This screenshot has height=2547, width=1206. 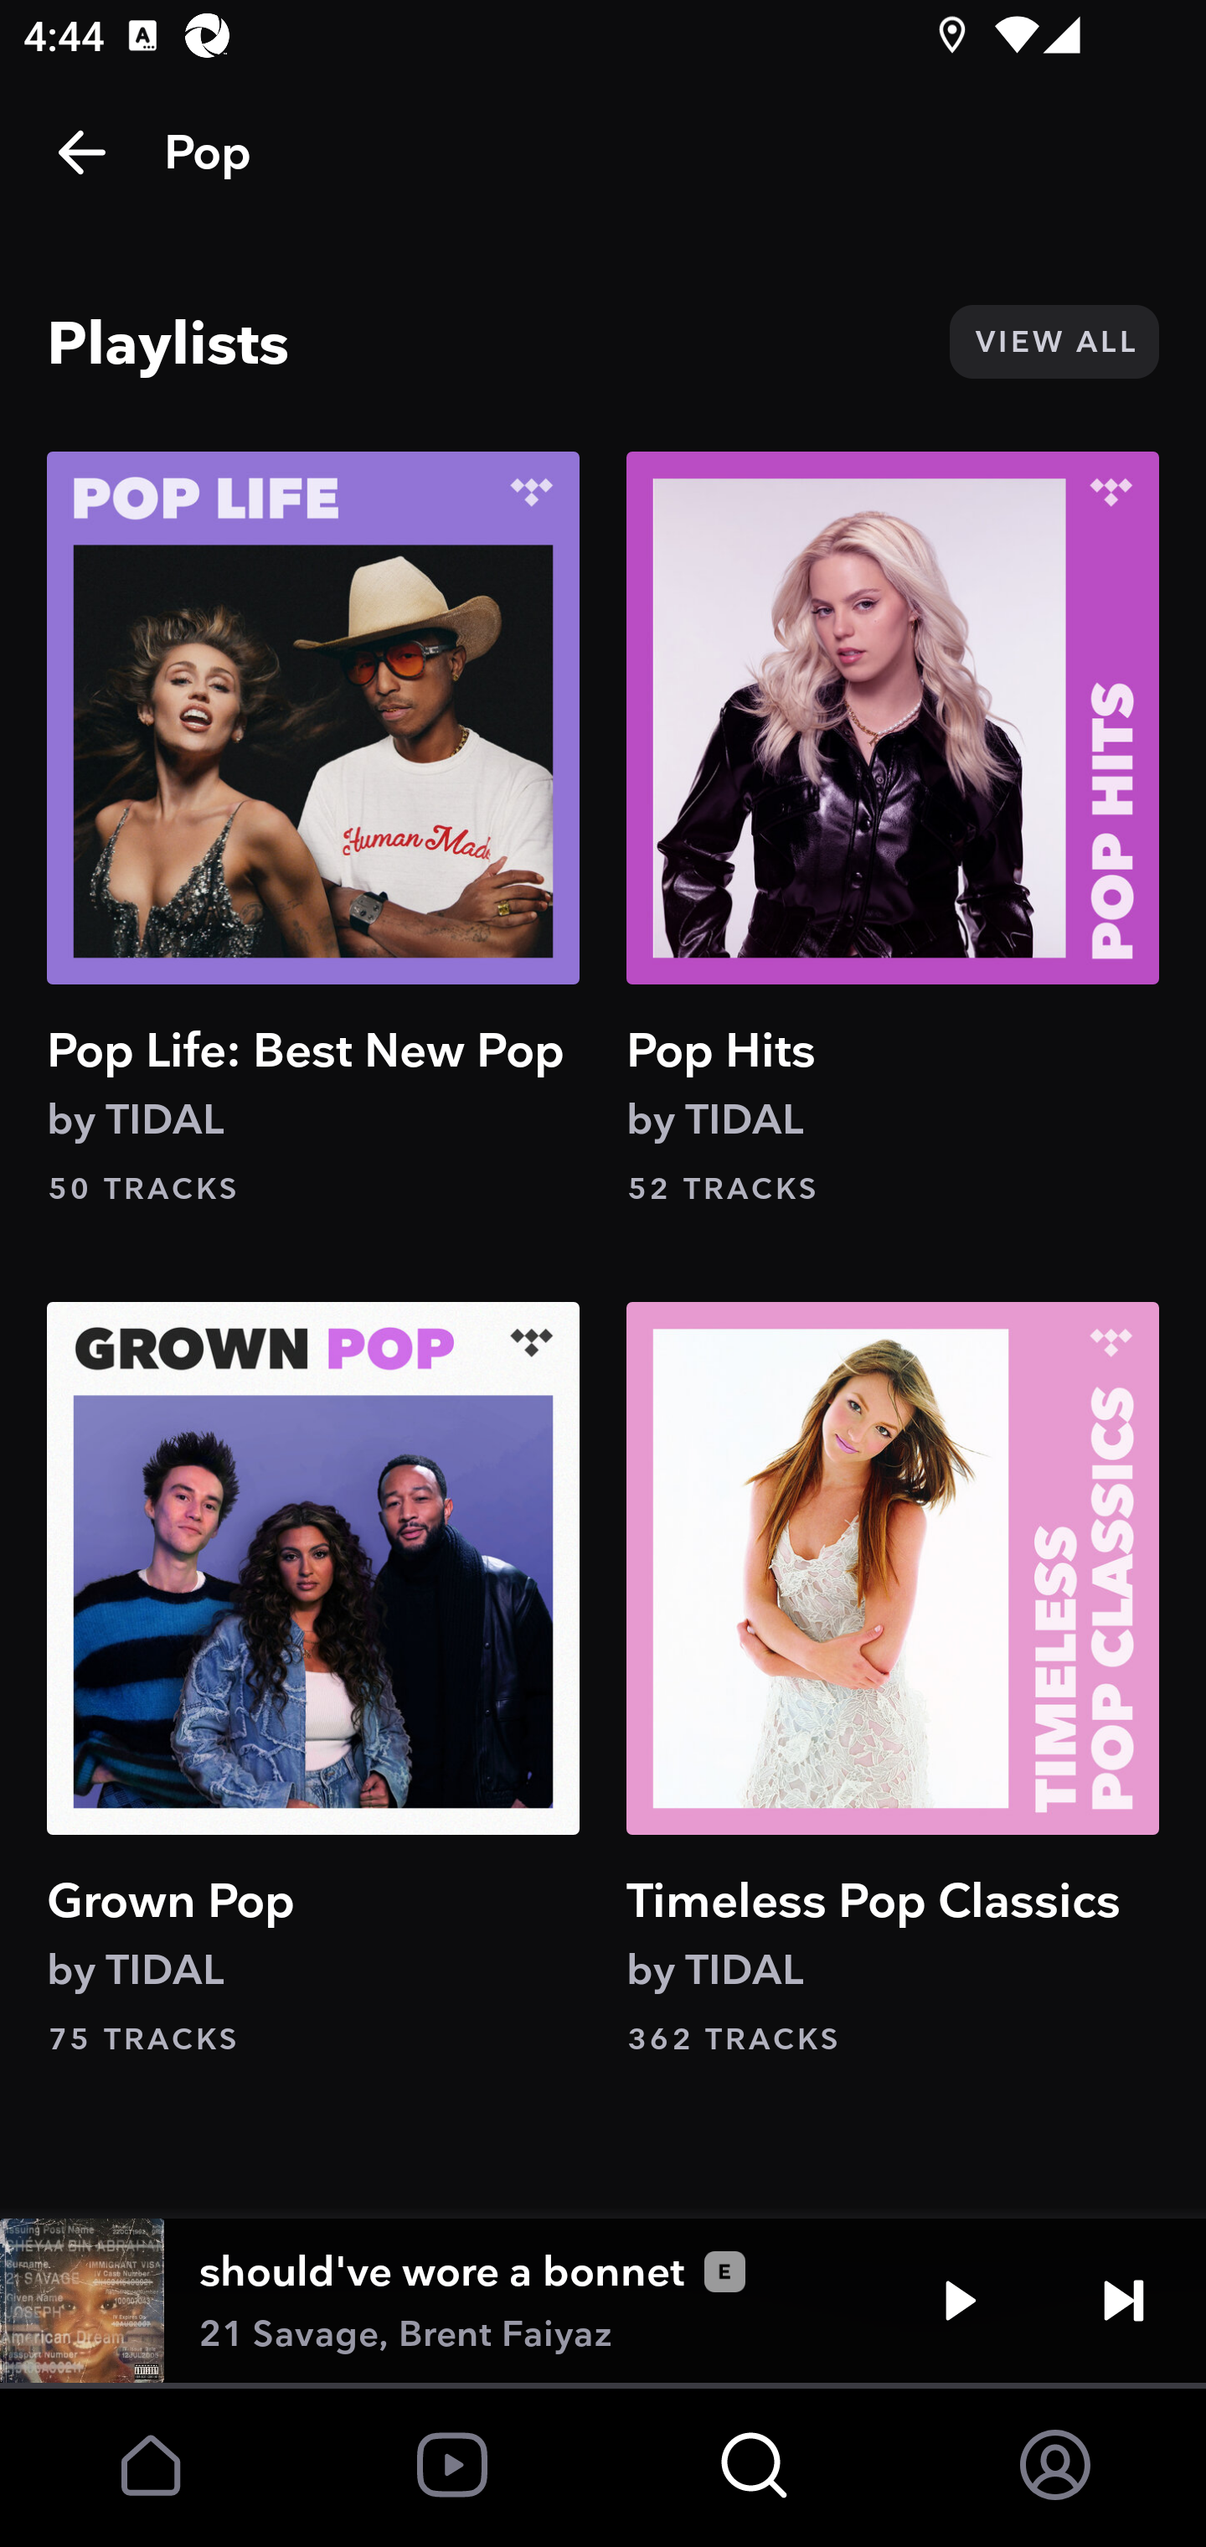 What do you see at coordinates (313, 829) in the screenshot?
I see `Pop Life: Best New Pop by TIDAL 50 TRACKS` at bounding box center [313, 829].